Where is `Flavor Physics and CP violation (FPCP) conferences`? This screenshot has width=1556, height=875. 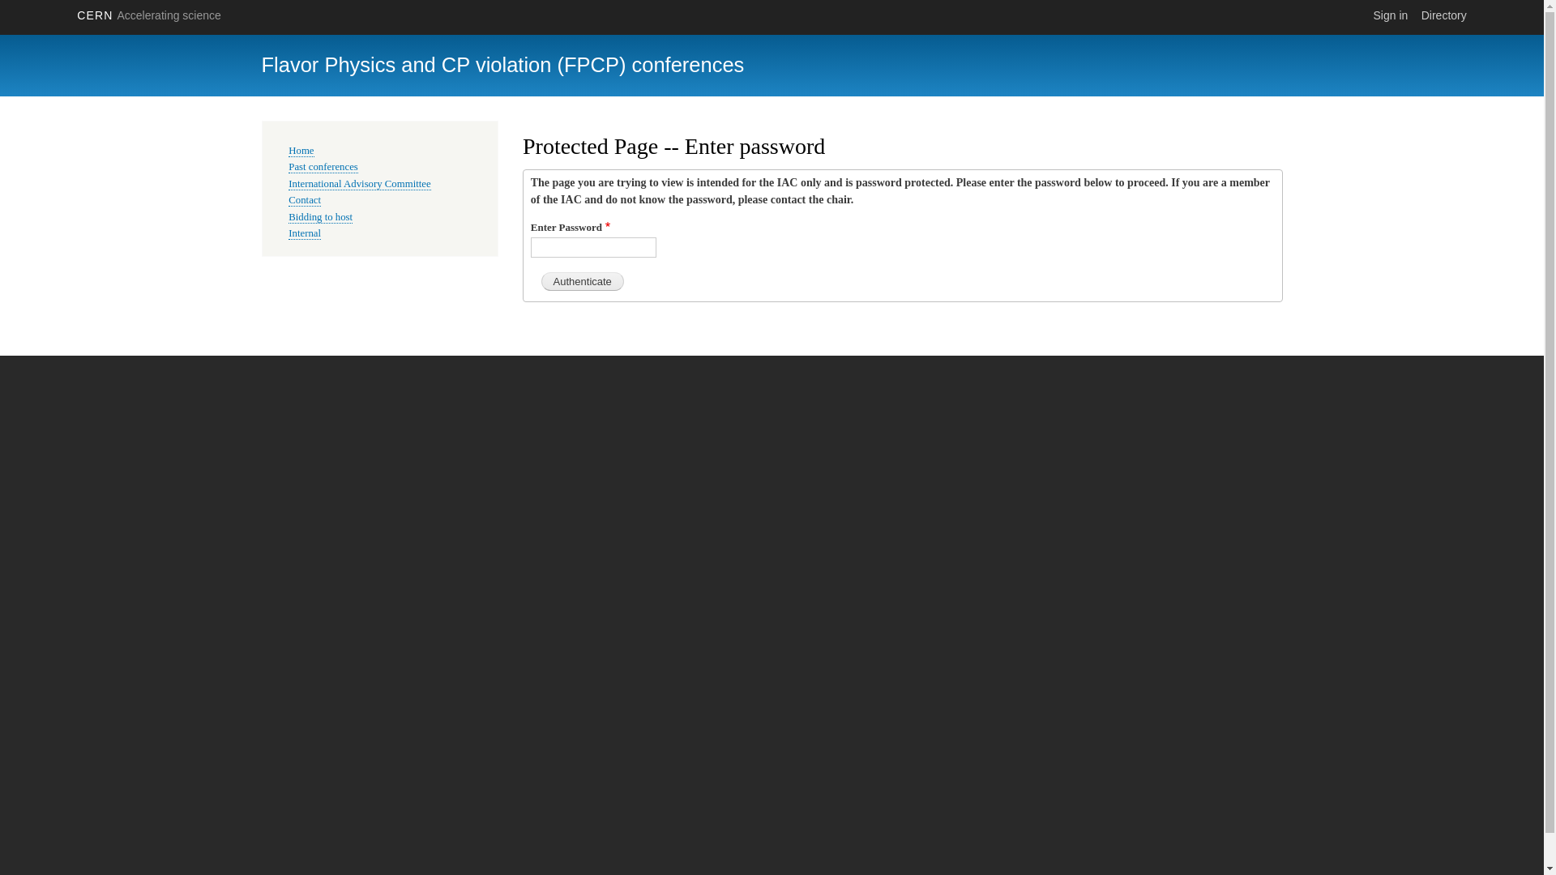
Flavor Physics and CP violation (FPCP) conferences is located at coordinates (502, 65).